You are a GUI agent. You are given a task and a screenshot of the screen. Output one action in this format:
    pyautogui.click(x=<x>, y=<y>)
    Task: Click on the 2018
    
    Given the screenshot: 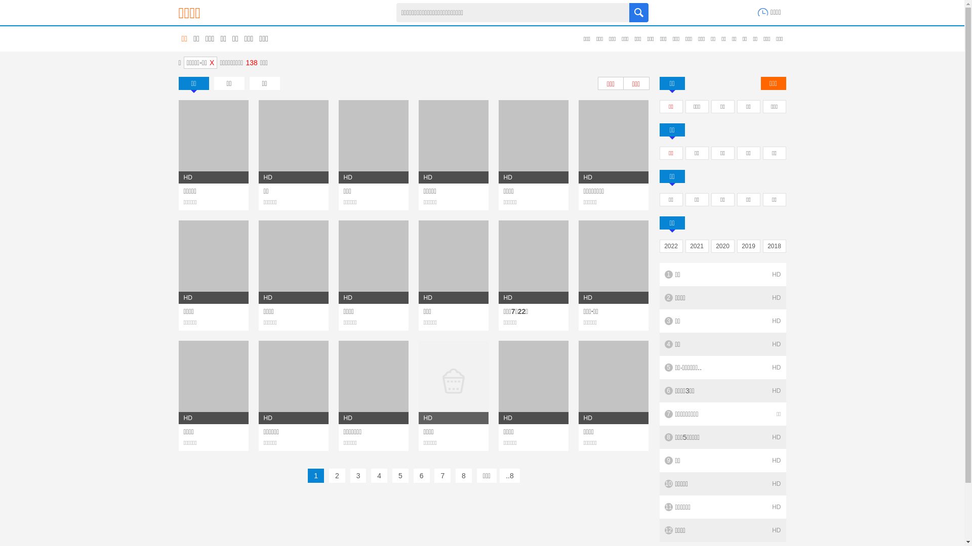 What is the action you would take?
    pyautogui.click(x=775, y=247)
    